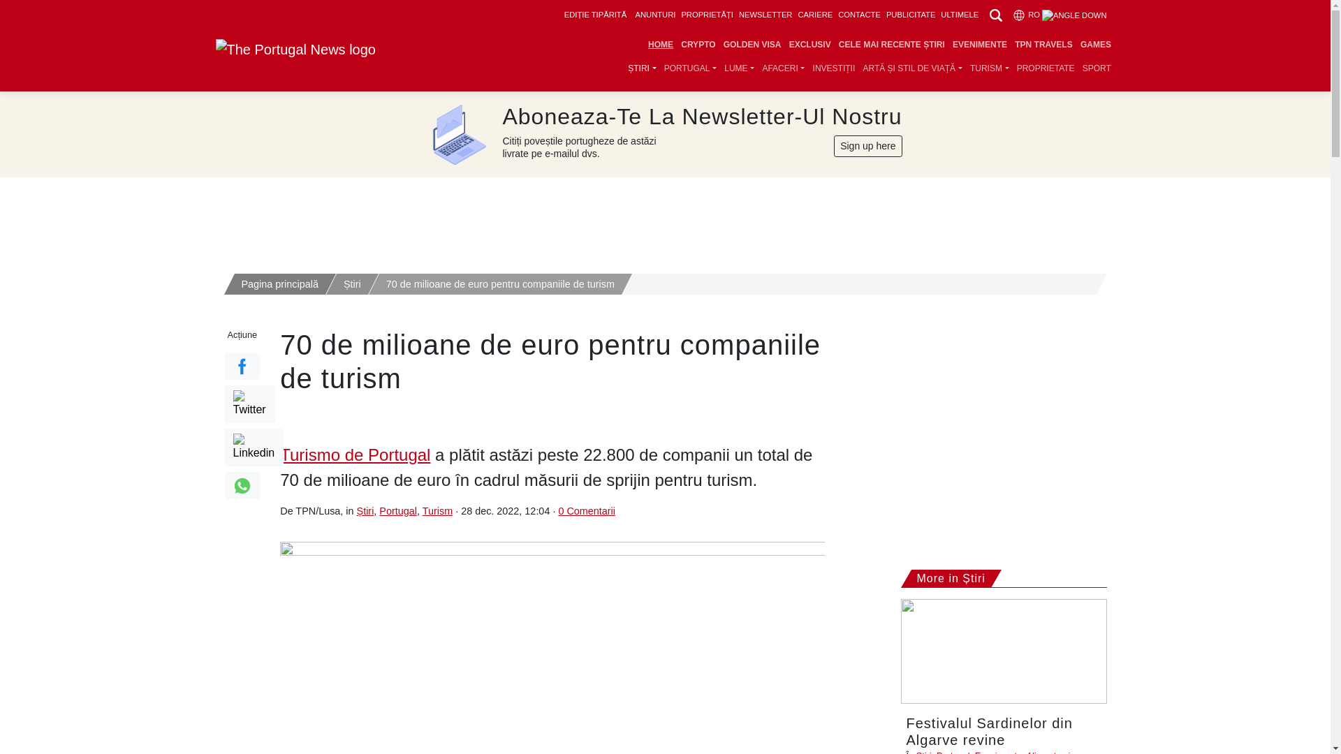 The image size is (1341, 754). I want to click on CARIERE, so click(815, 15).